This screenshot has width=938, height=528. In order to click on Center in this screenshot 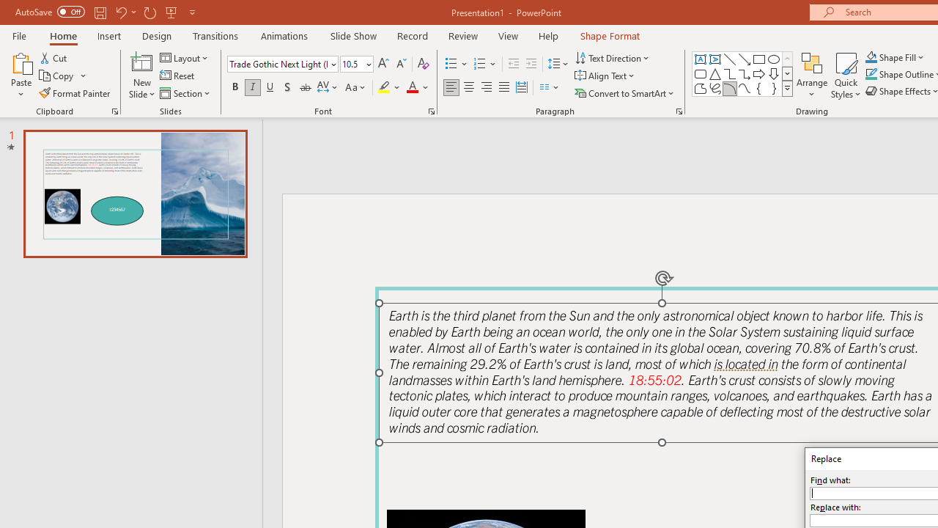, I will do `click(469, 88)`.